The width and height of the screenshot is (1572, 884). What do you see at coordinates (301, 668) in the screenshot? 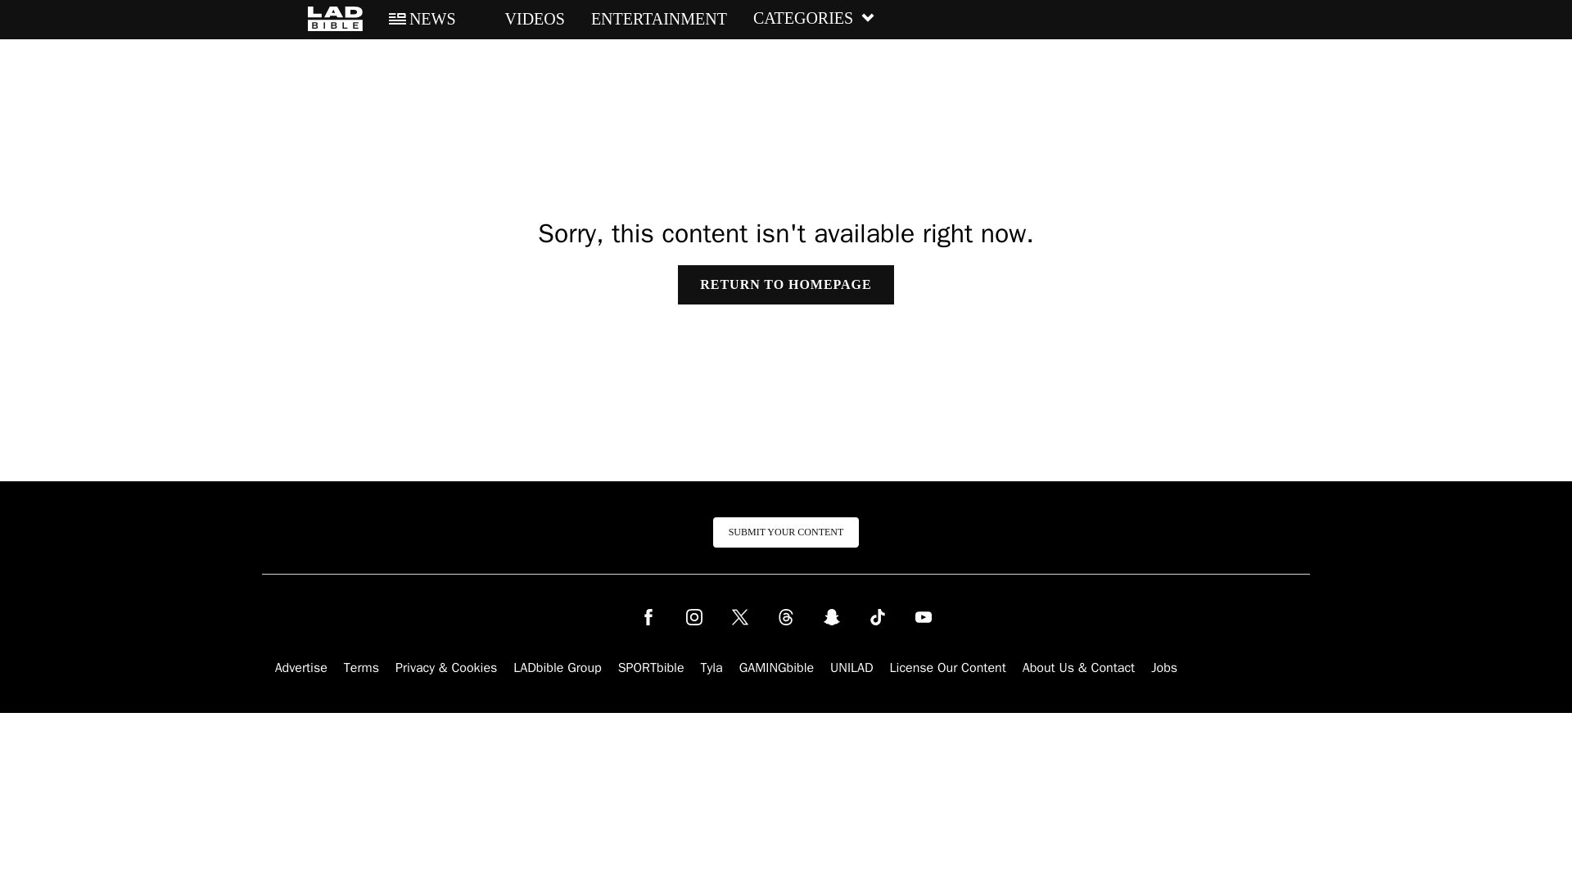
I see `Advertise` at bounding box center [301, 668].